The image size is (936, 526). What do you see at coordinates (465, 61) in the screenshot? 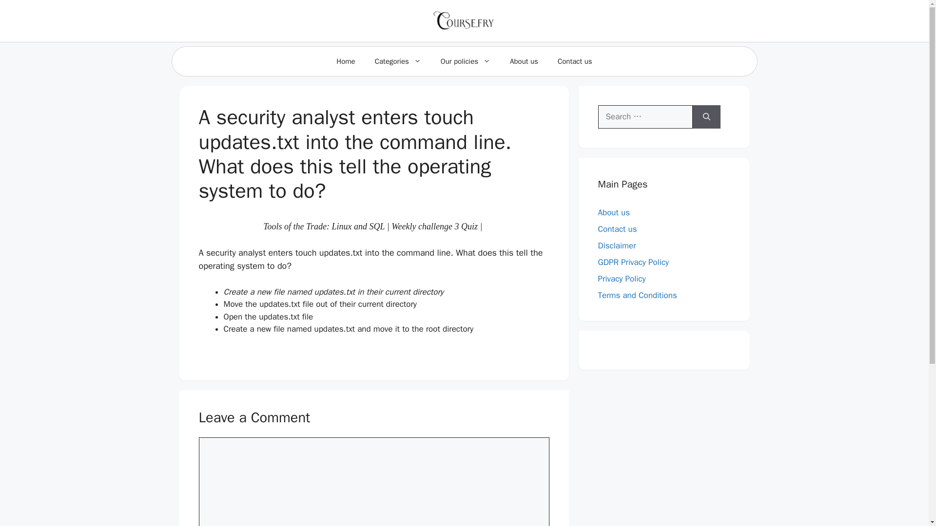
I see `Our policies` at bounding box center [465, 61].